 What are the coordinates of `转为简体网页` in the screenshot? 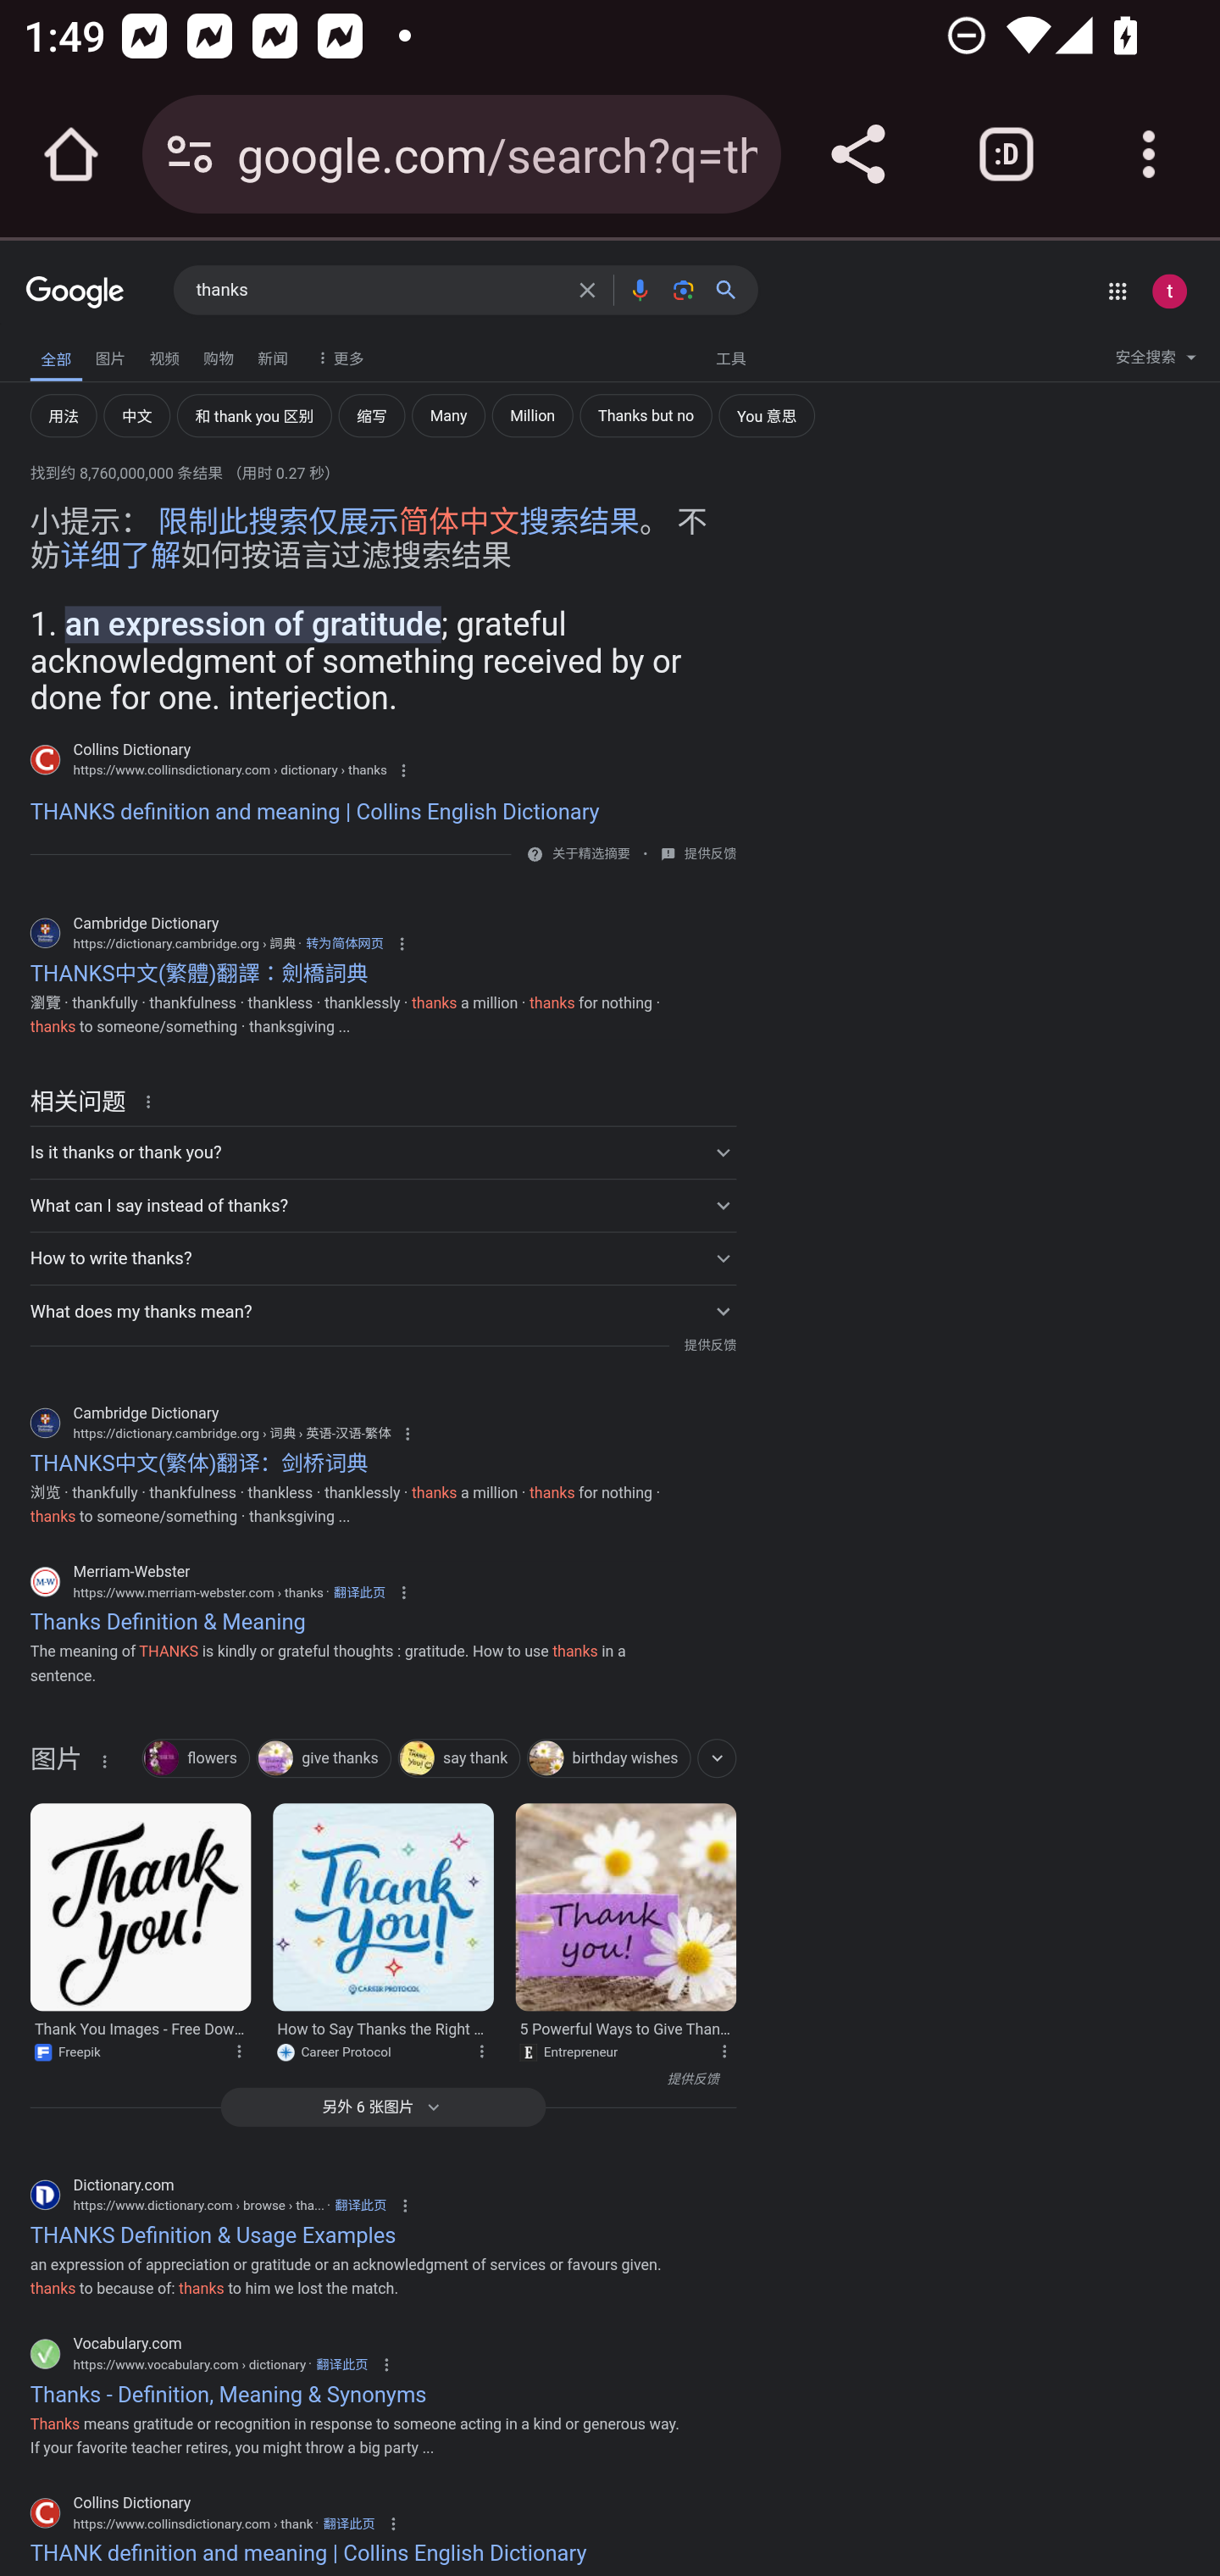 It's located at (344, 942).